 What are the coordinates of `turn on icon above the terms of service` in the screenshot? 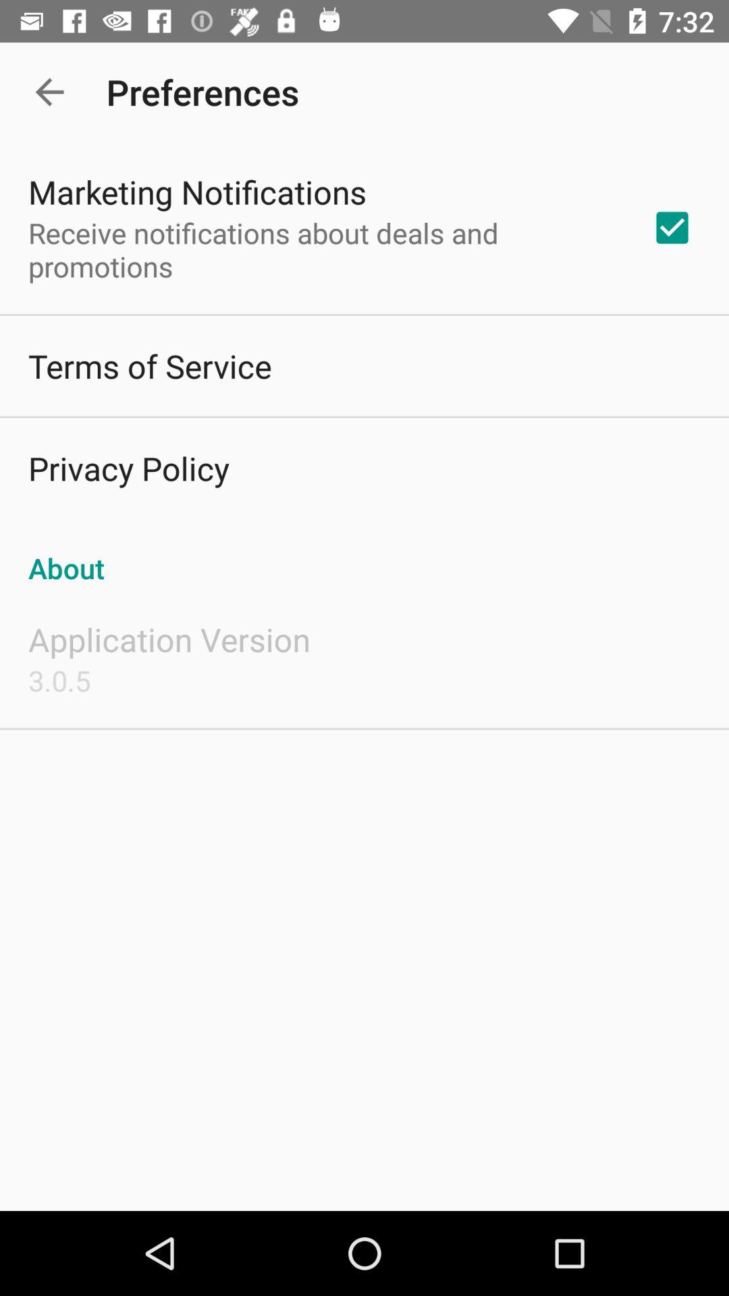 It's located at (322, 250).